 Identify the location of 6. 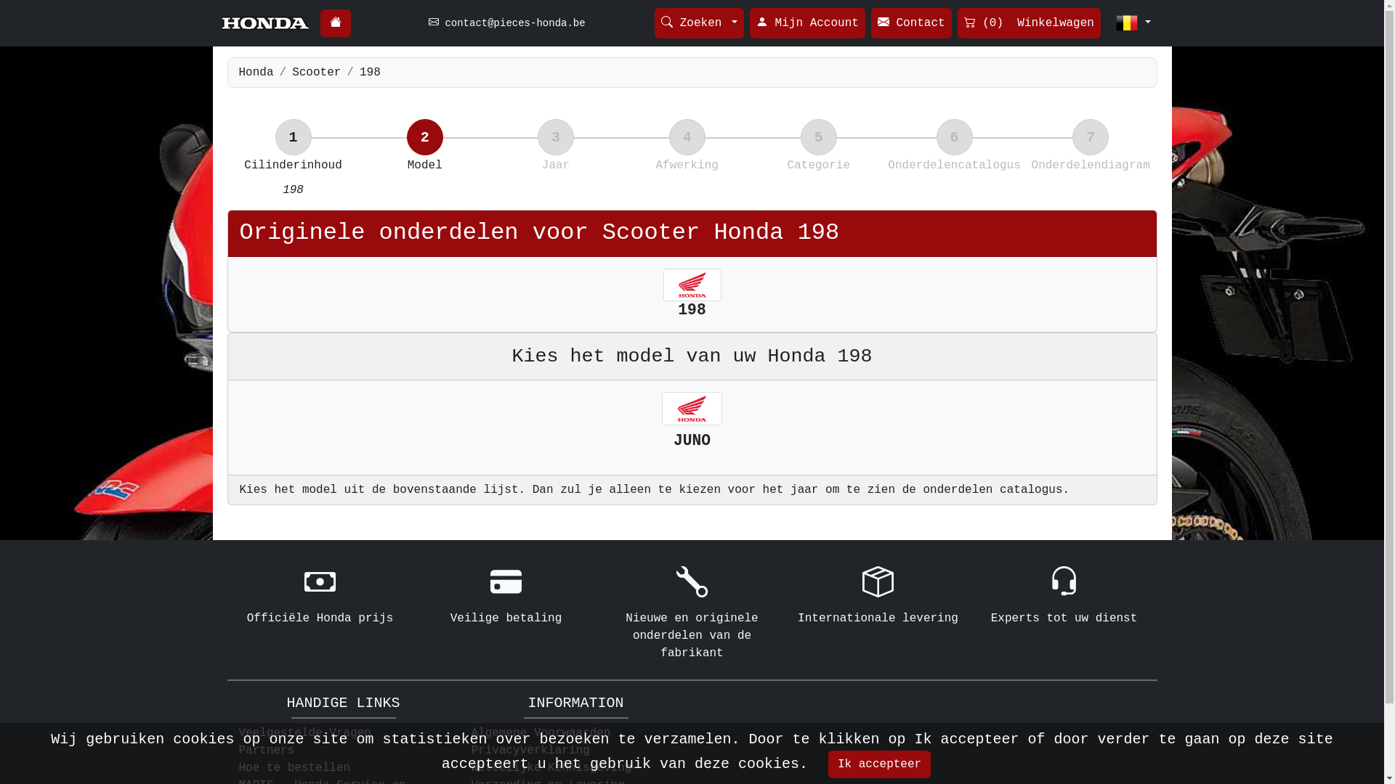
(955, 137).